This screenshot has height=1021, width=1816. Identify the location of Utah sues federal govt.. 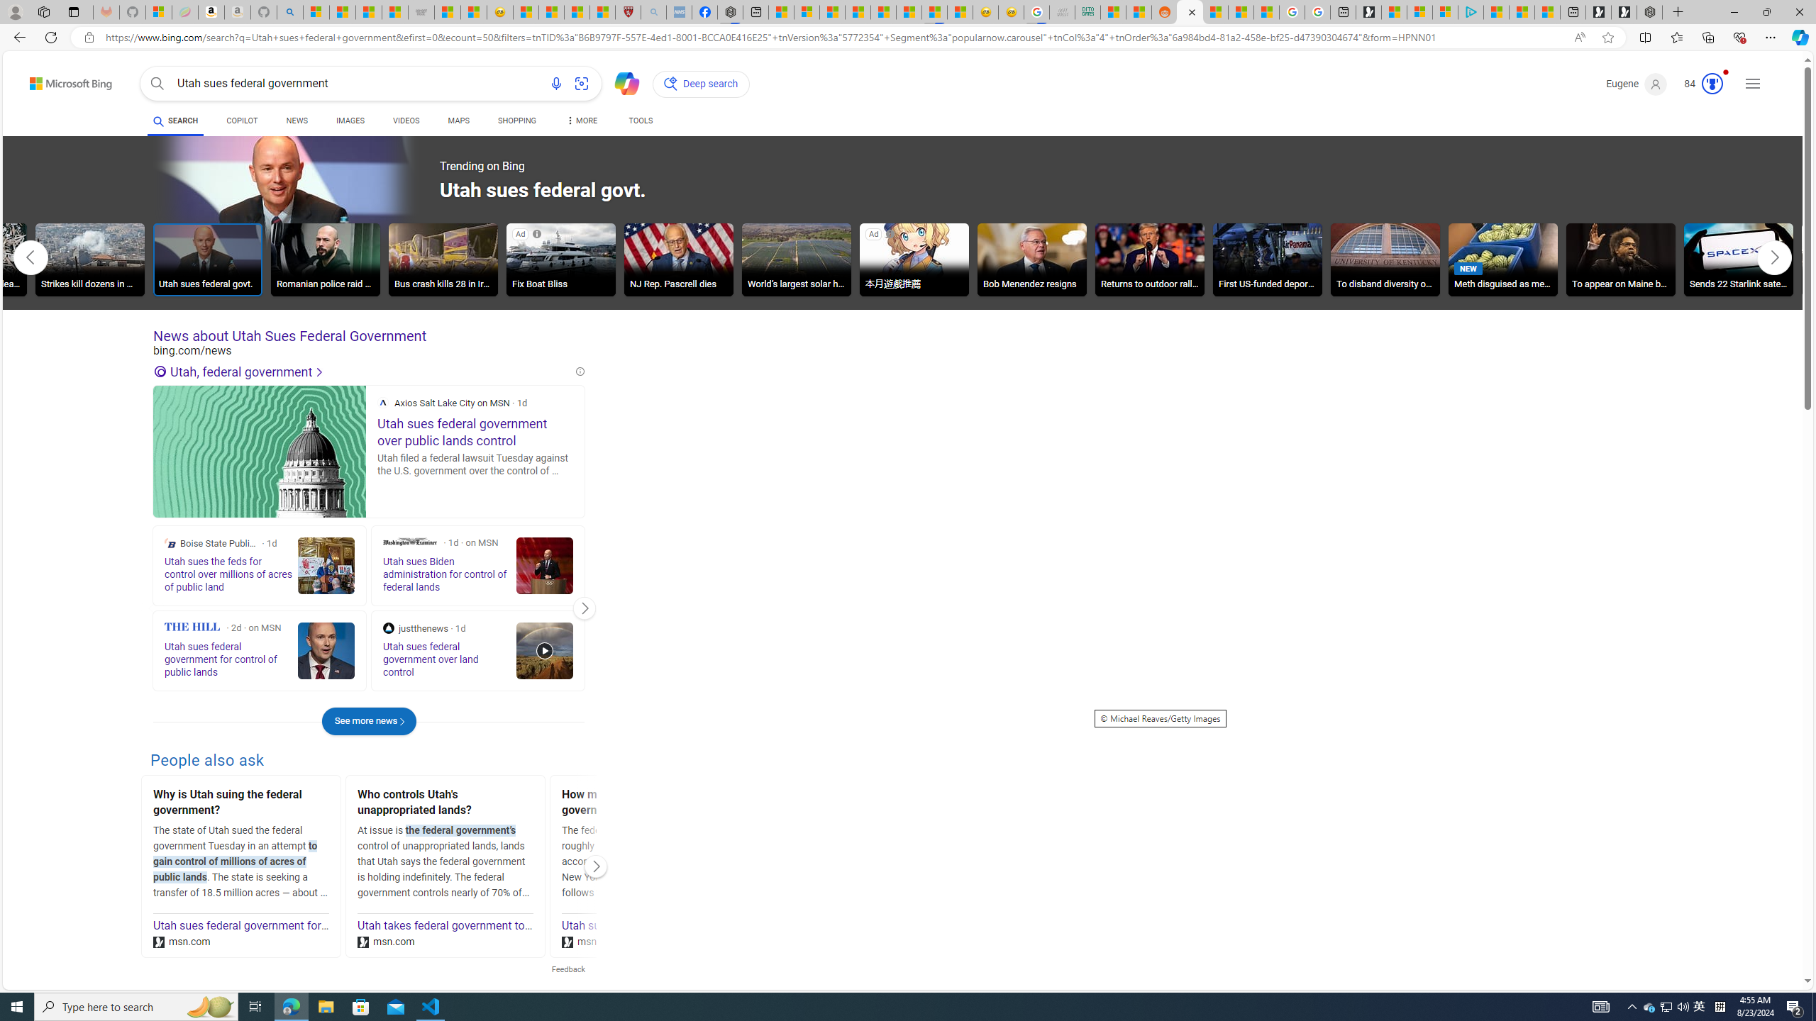
(208, 262).